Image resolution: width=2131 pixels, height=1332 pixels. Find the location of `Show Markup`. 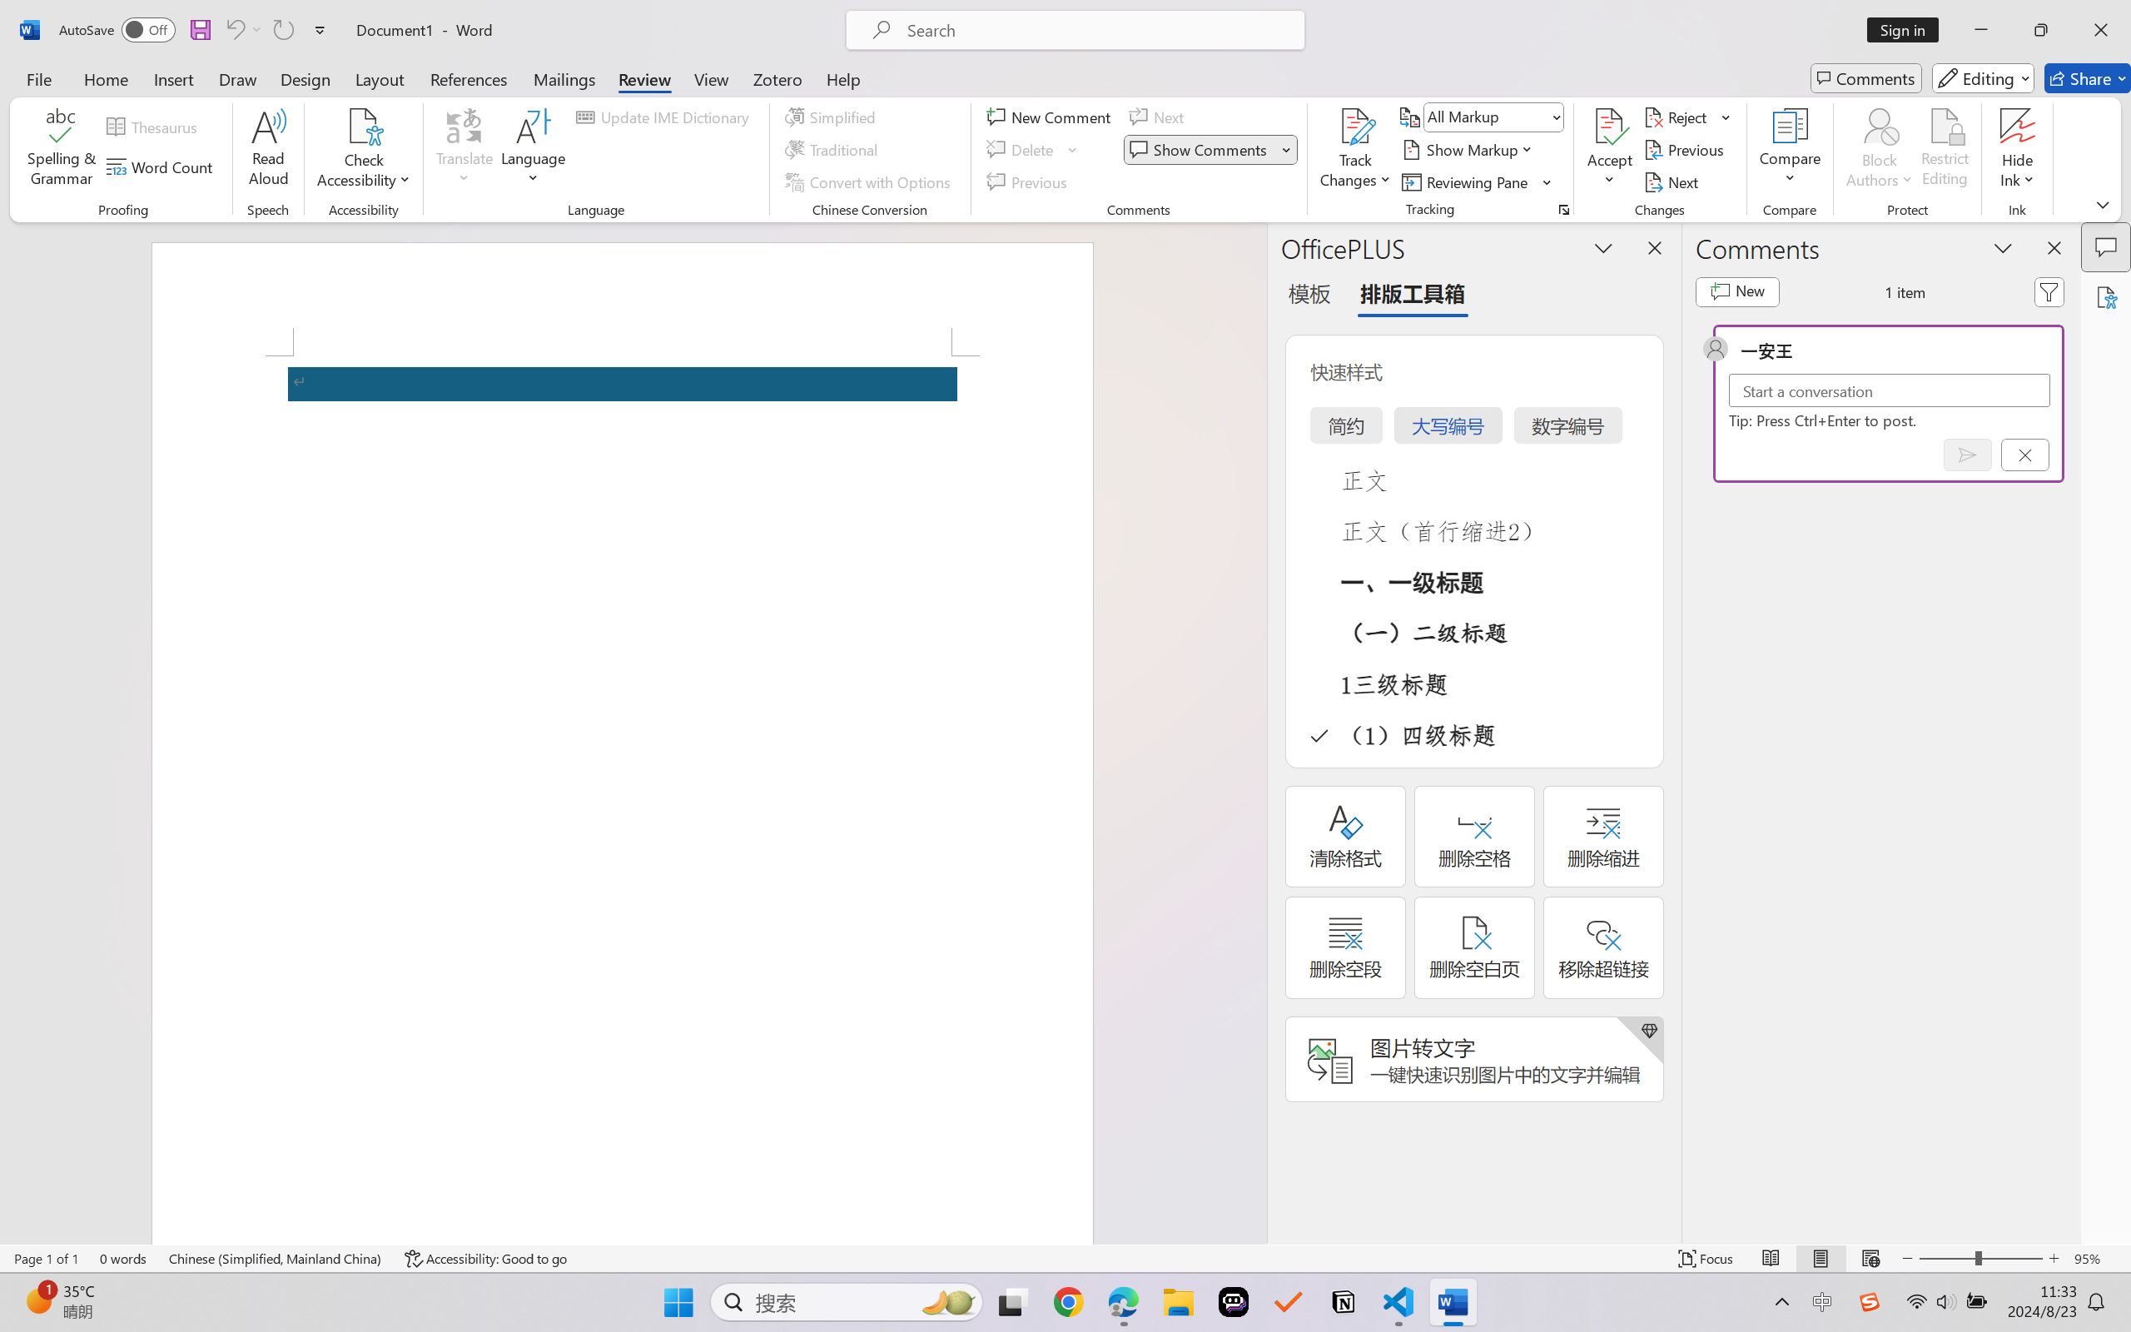

Show Markup is located at coordinates (1468, 150).